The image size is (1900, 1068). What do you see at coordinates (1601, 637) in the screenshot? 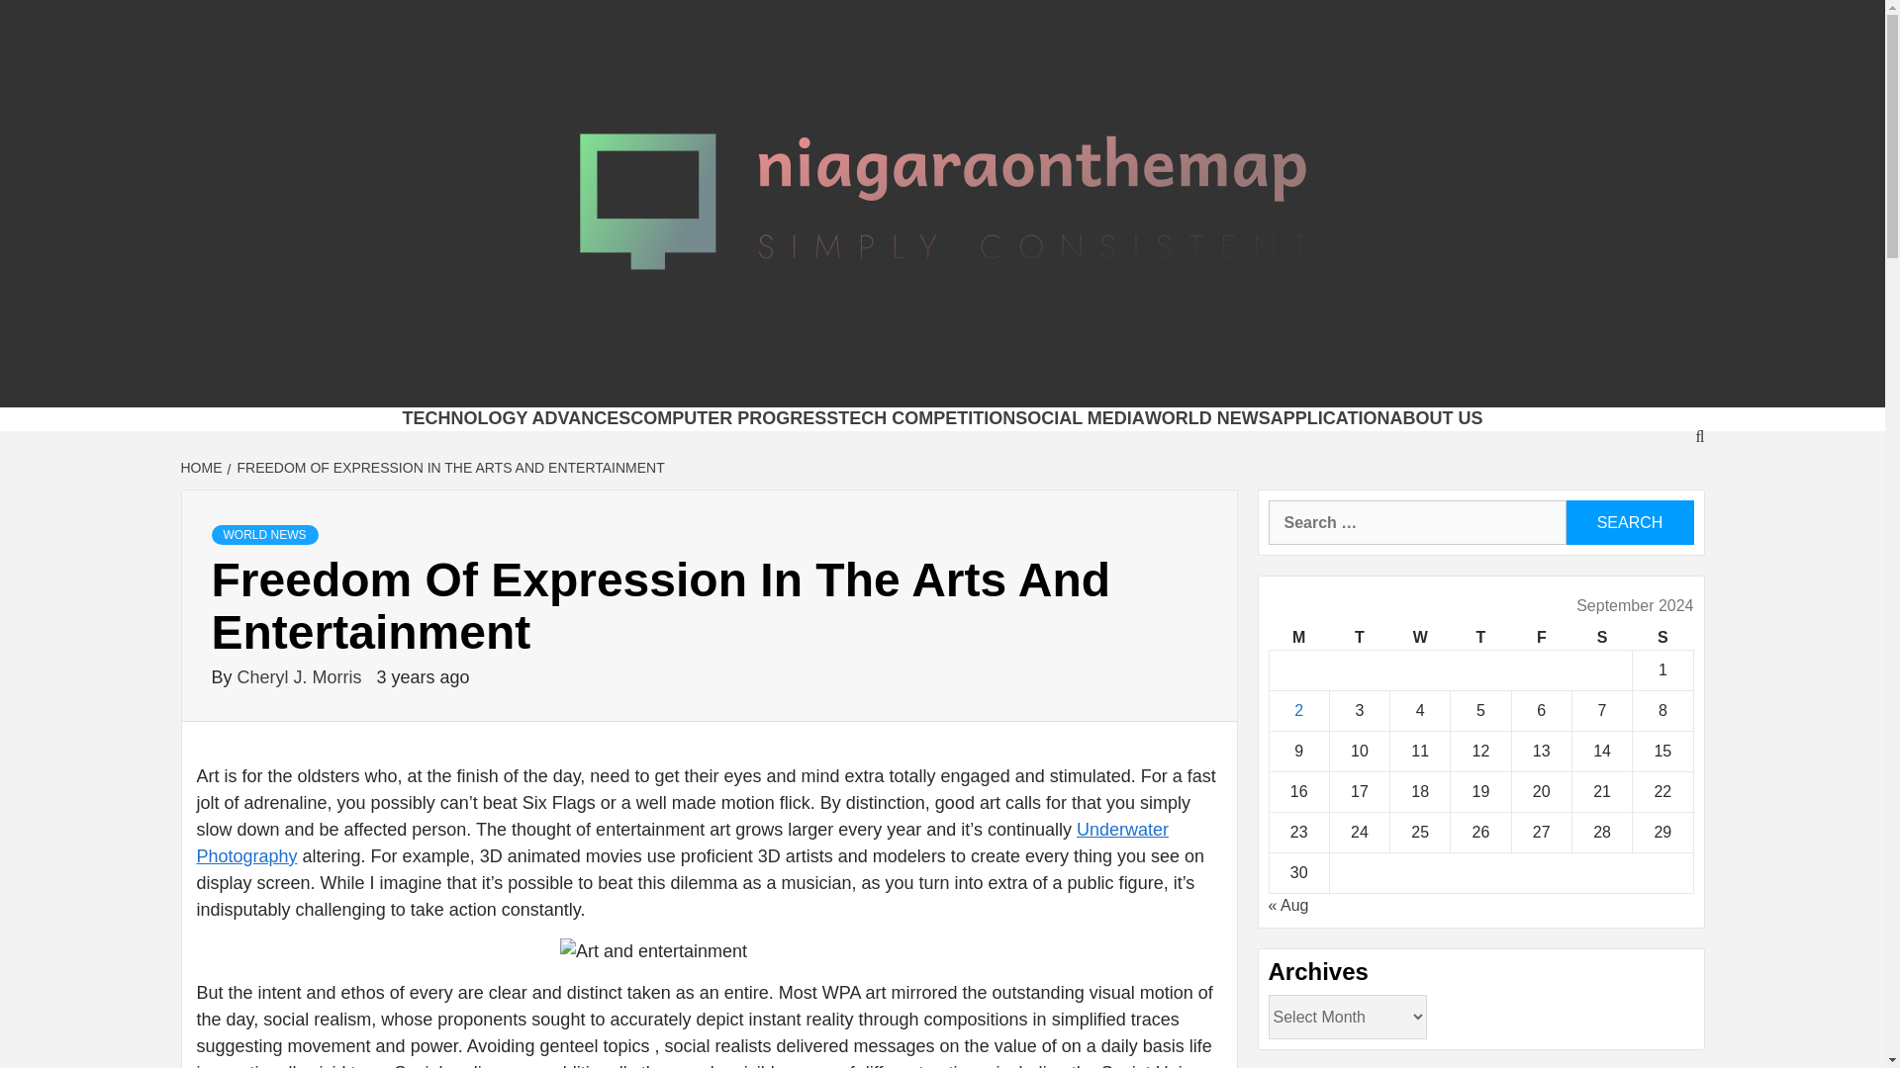
I see `Saturday` at bounding box center [1601, 637].